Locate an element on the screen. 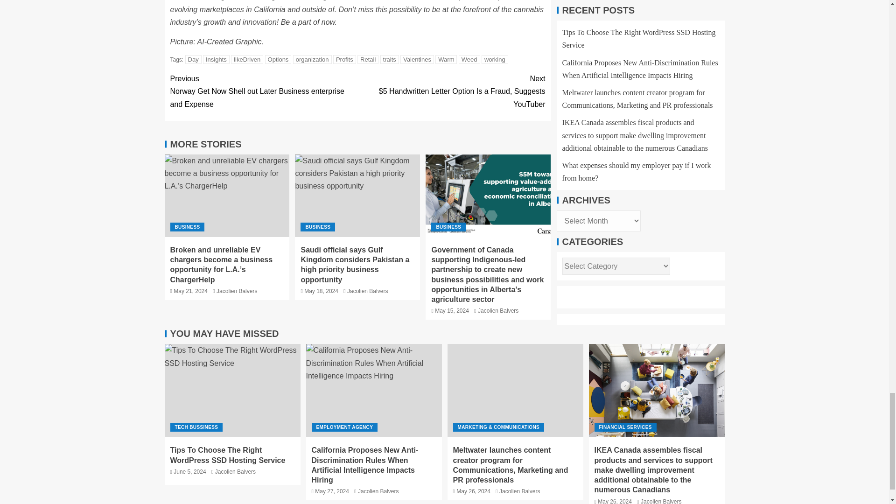 The width and height of the screenshot is (896, 504). Tips To Choose The Right WordPress SSD Hosting Service is located at coordinates (232, 390).